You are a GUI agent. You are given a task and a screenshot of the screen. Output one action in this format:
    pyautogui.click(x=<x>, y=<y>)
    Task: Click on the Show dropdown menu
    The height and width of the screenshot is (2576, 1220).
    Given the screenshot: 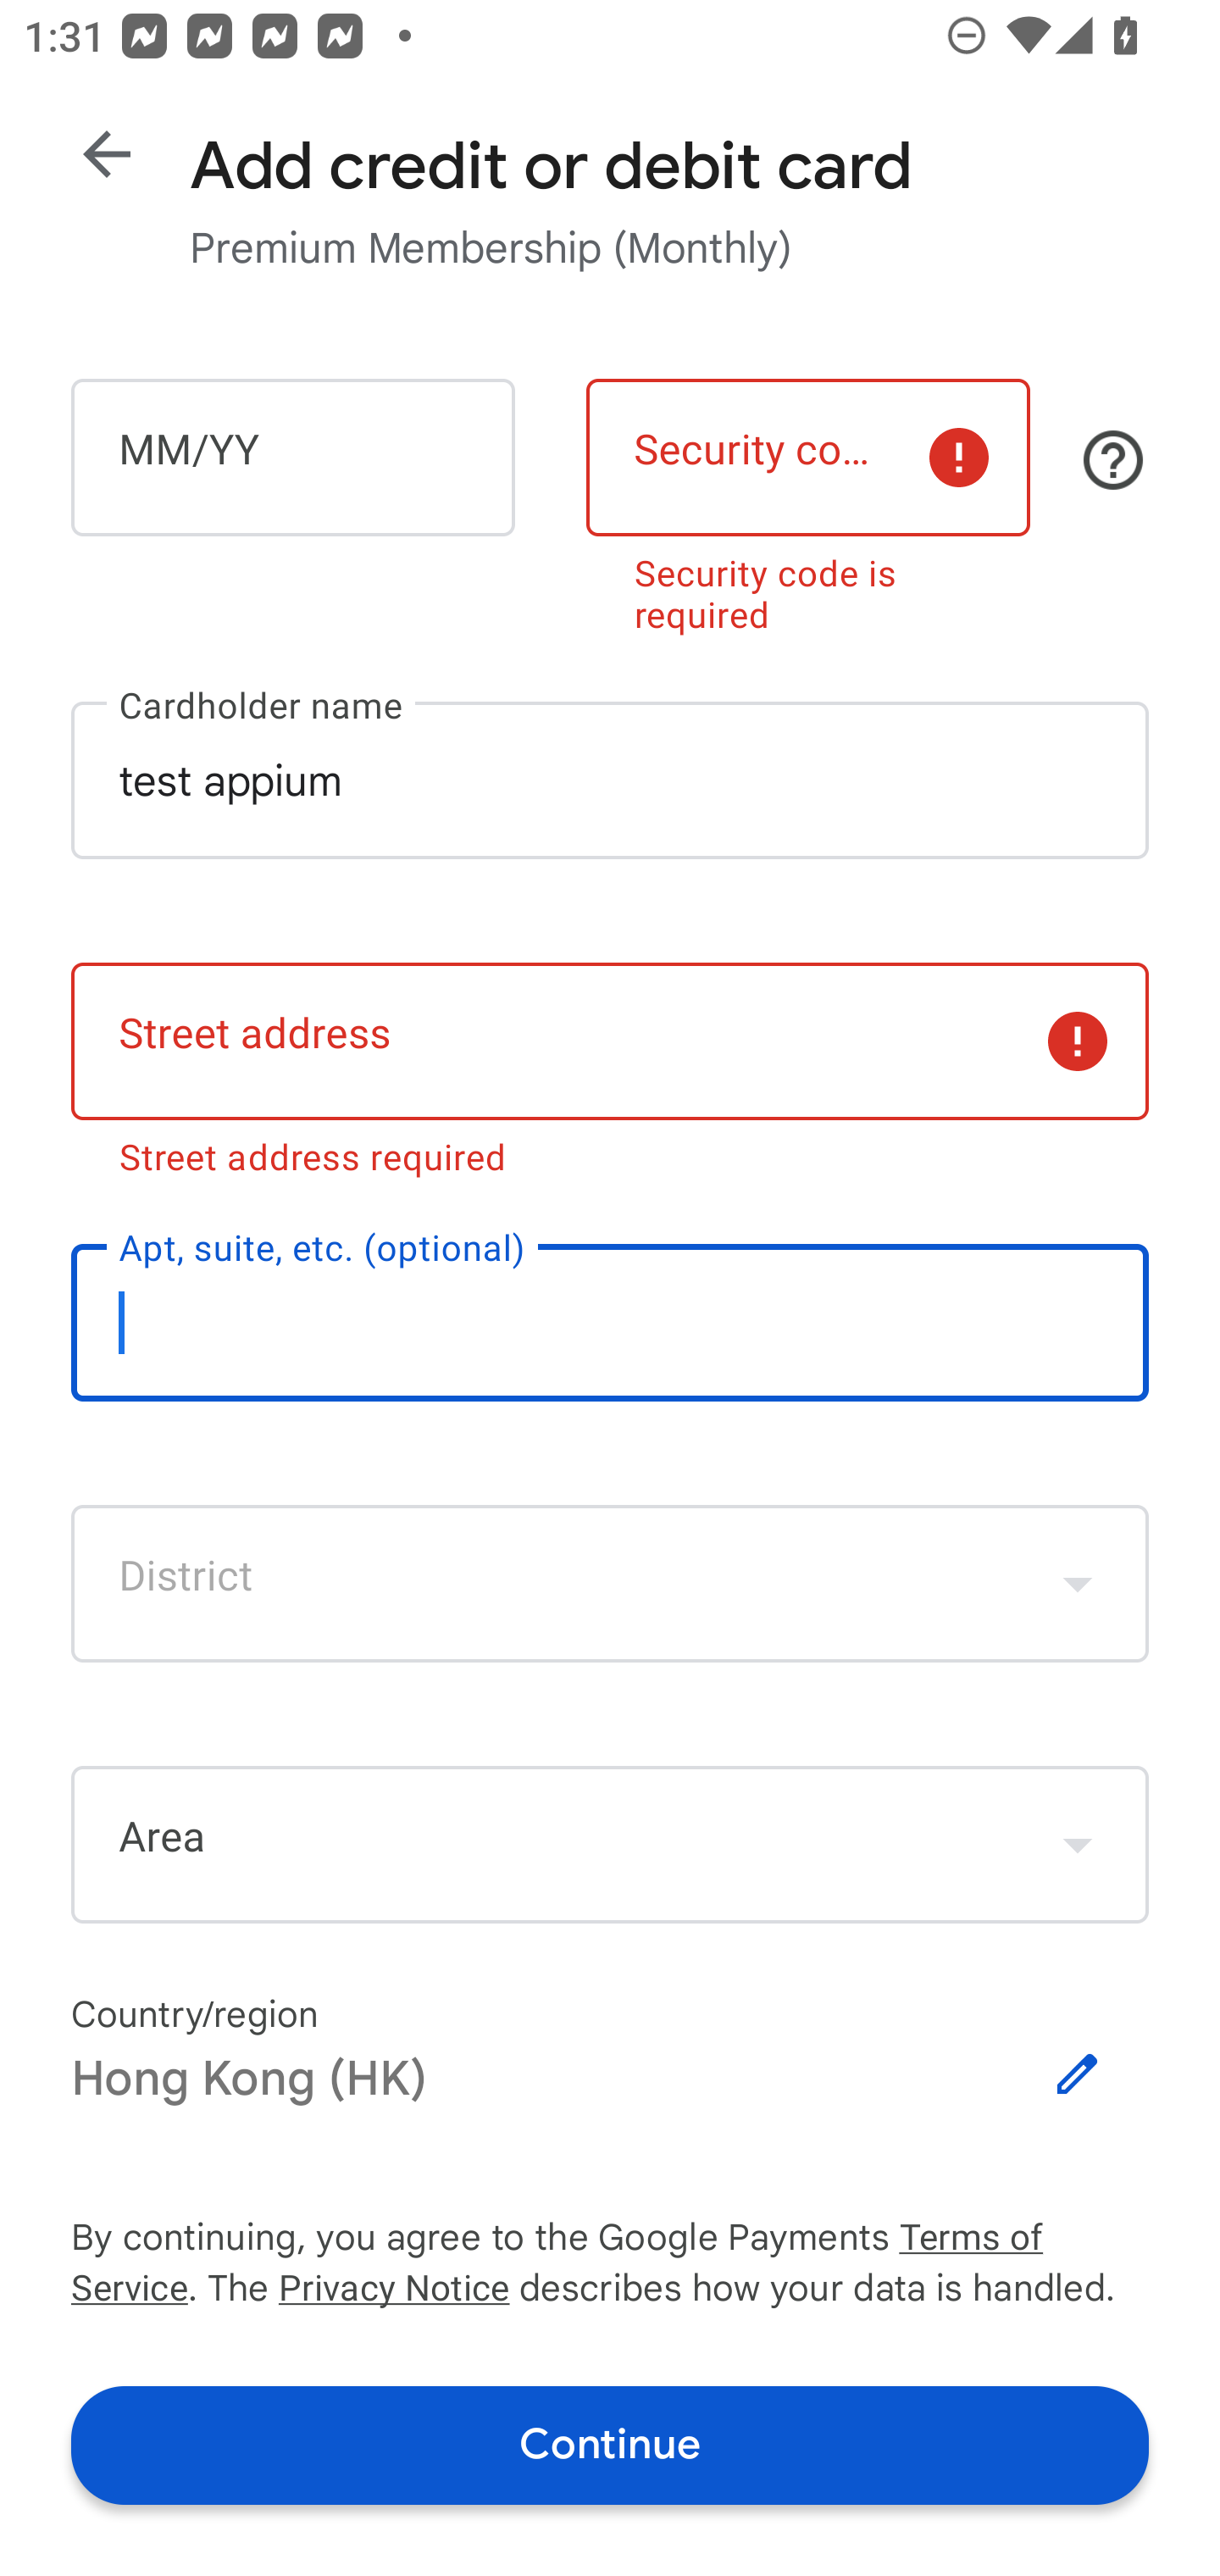 What is the action you would take?
    pyautogui.click(x=1078, y=1583)
    